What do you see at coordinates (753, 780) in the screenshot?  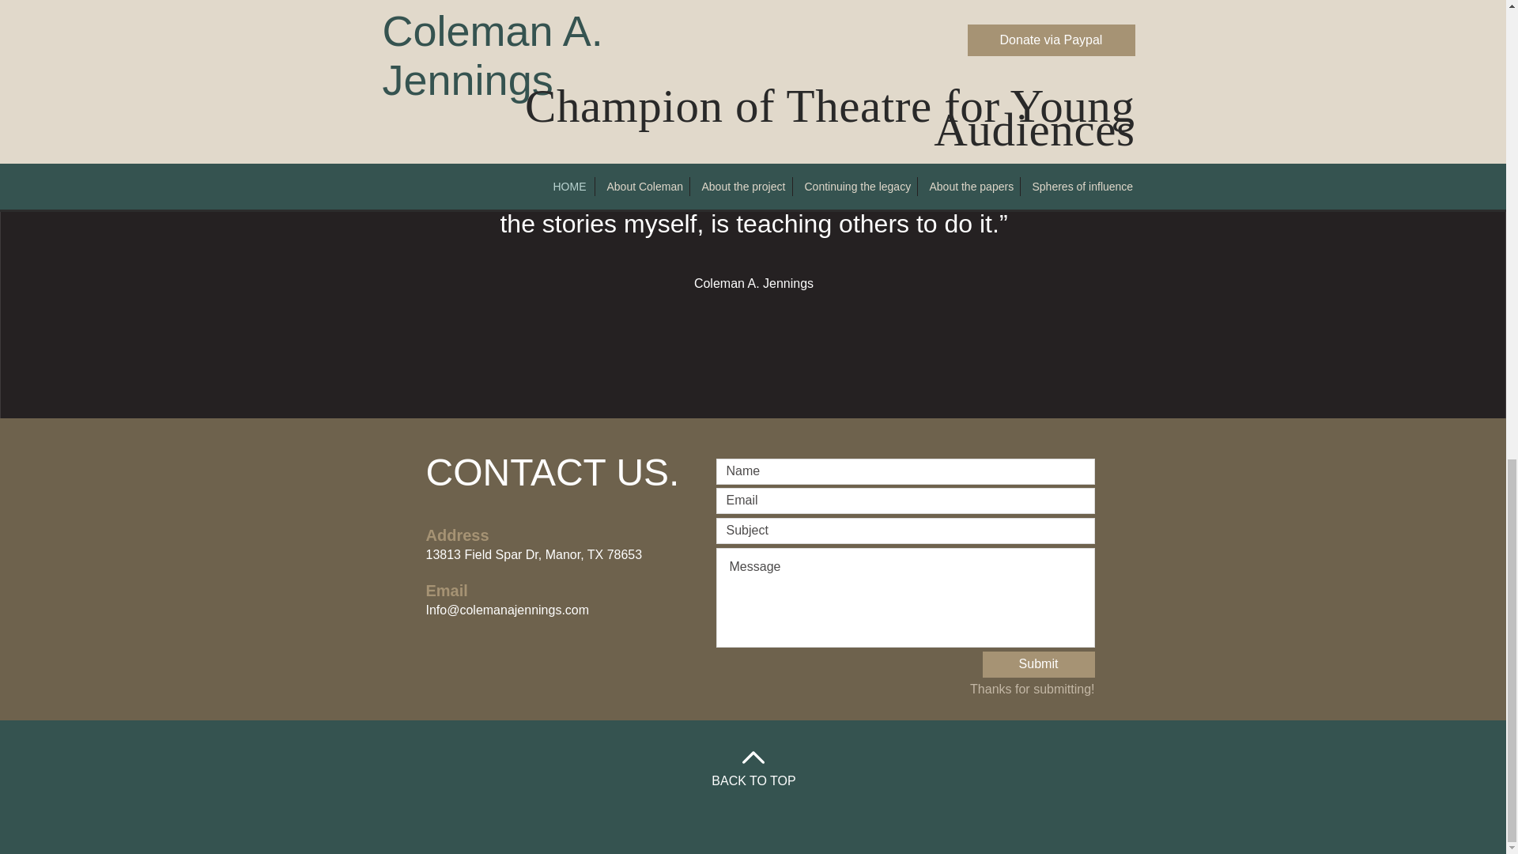 I see `BACK TO TOP` at bounding box center [753, 780].